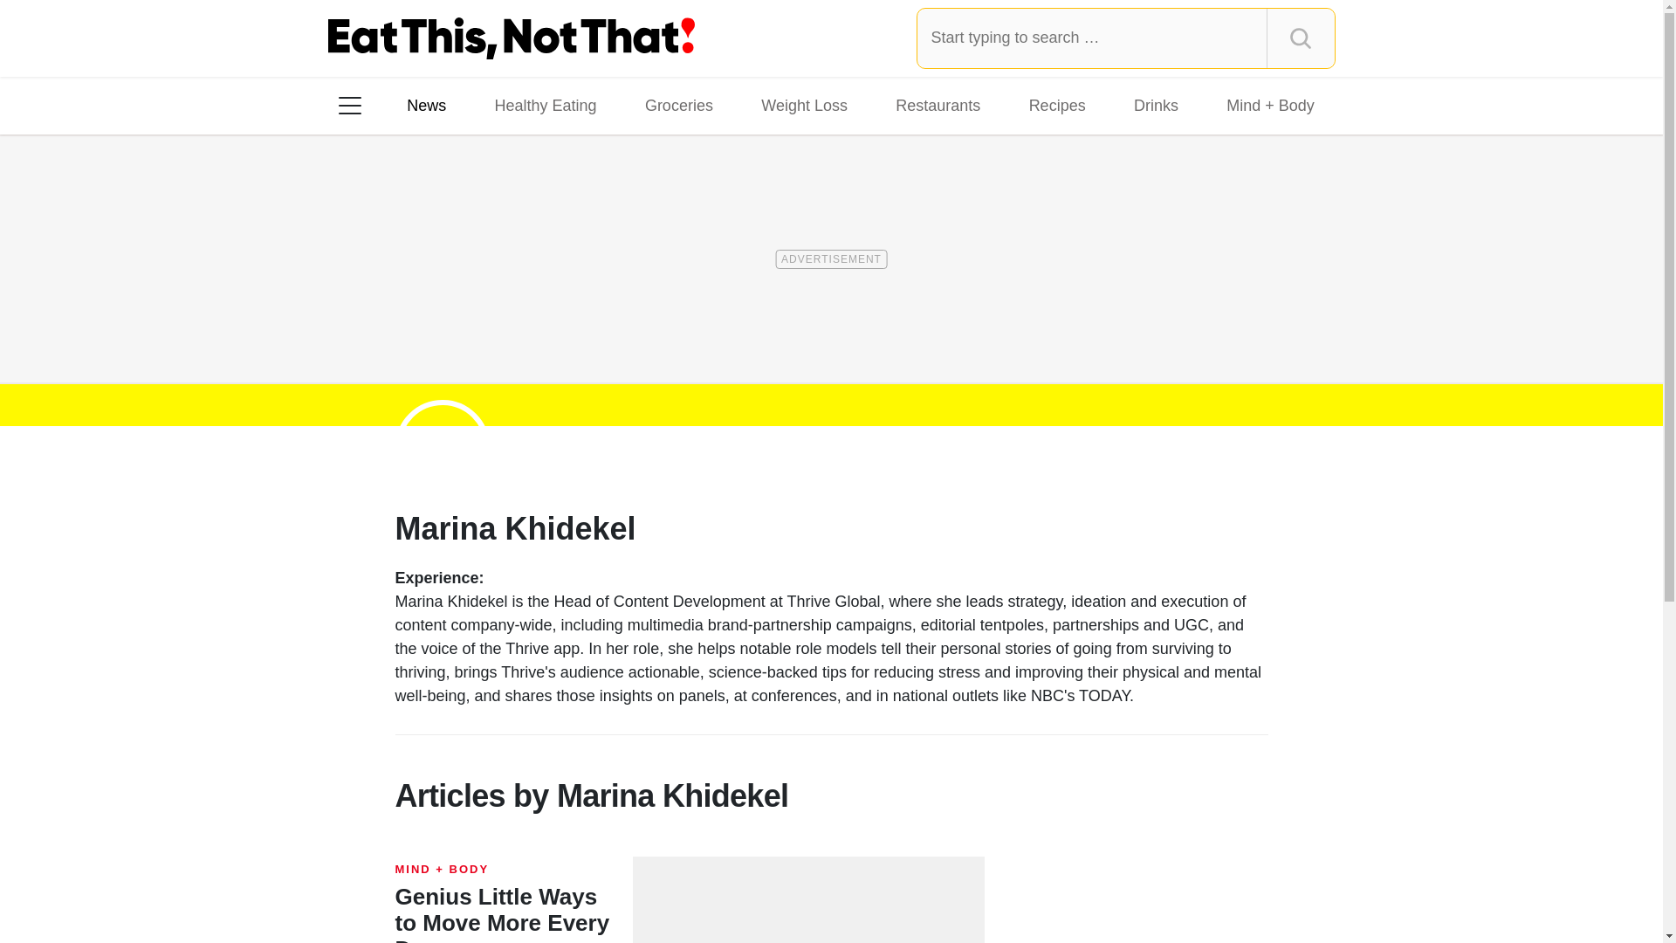 Image resolution: width=1676 pixels, height=943 pixels. What do you see at coordinates (1156, 105) in the screenshot?
I see `Drinks` at bounding box center [1156, 105].